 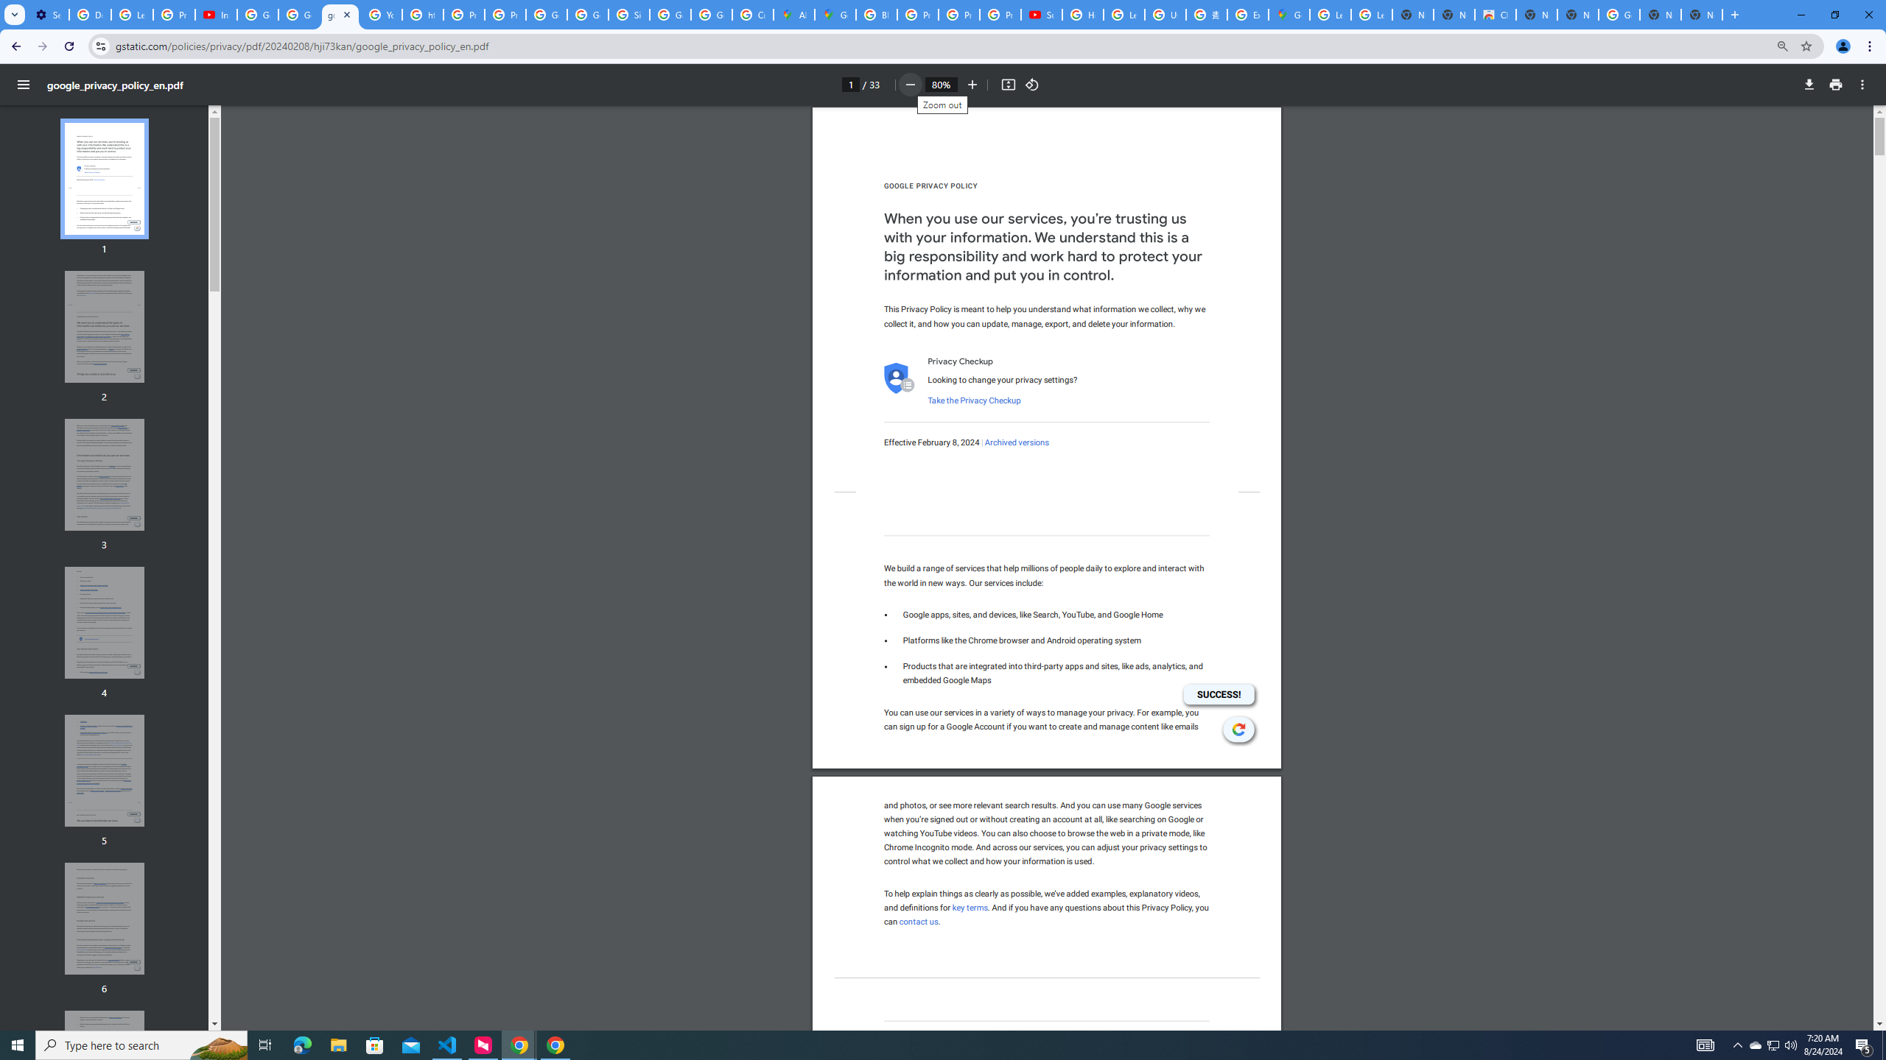 What do you see at coordinates (1862, 85) in the screenshot?
I see `More actions` at bounding box center [1862, 85].